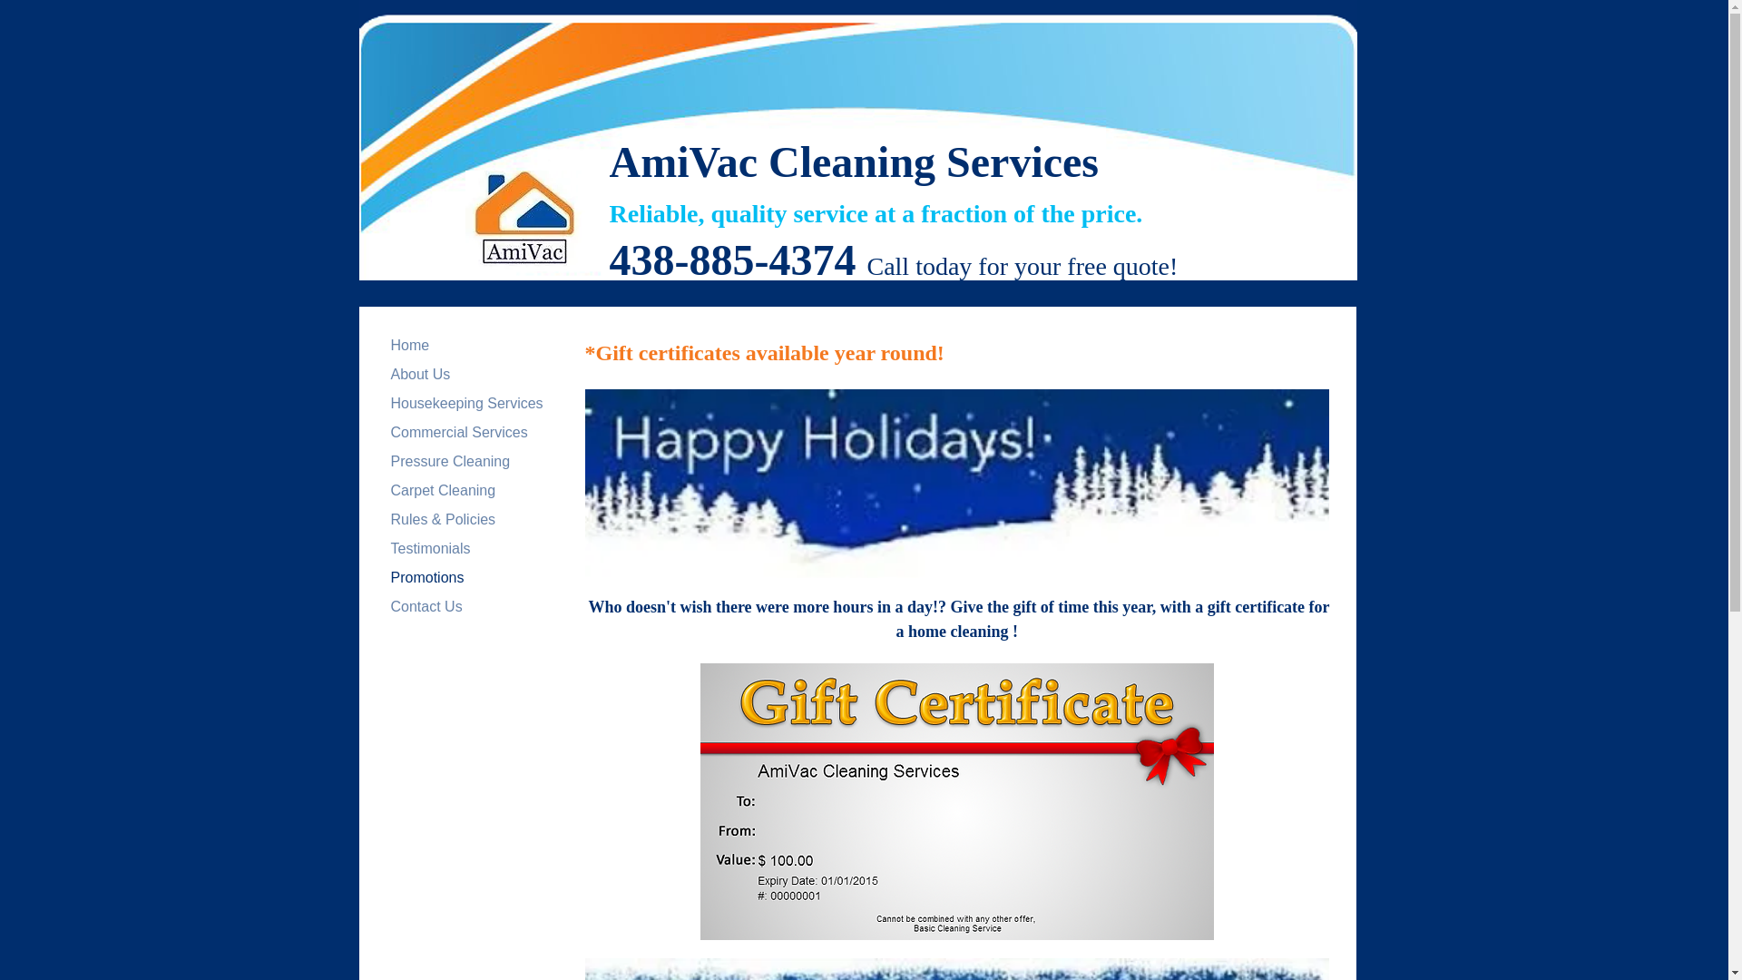 The height and width of the screenshot is (980, 1742). What do you see at coordinates (410, 345) in the screenshot?
I see `Home` at bounding box center [410, 345].